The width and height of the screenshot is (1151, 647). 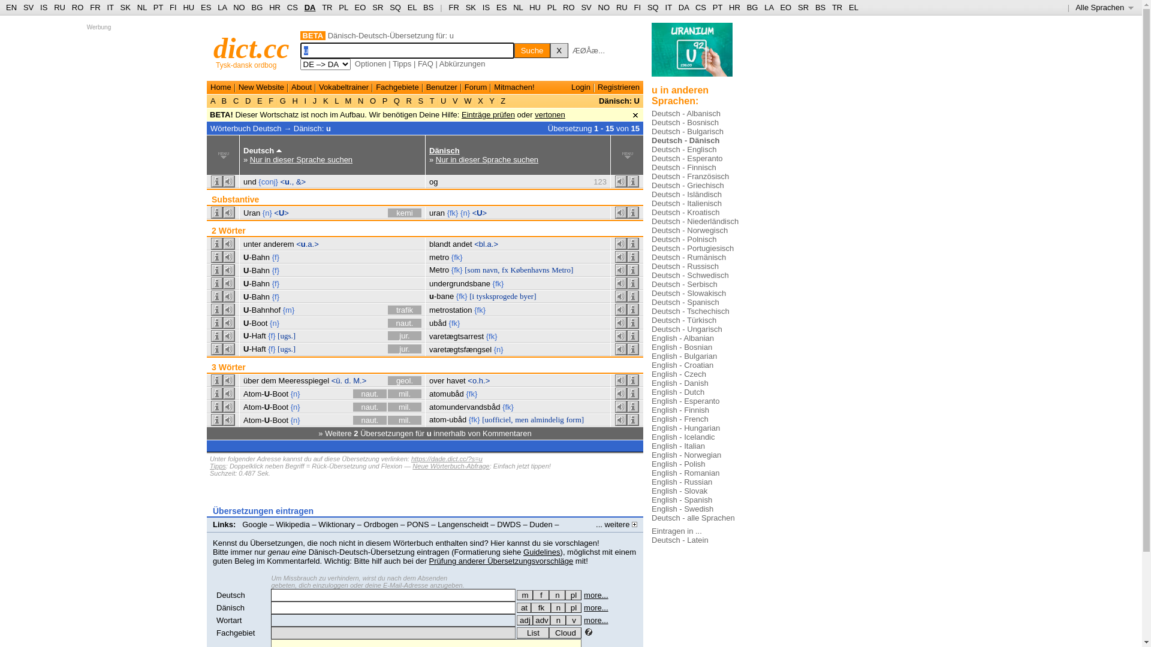 I want to click on Q, so click(x=397, y=101).